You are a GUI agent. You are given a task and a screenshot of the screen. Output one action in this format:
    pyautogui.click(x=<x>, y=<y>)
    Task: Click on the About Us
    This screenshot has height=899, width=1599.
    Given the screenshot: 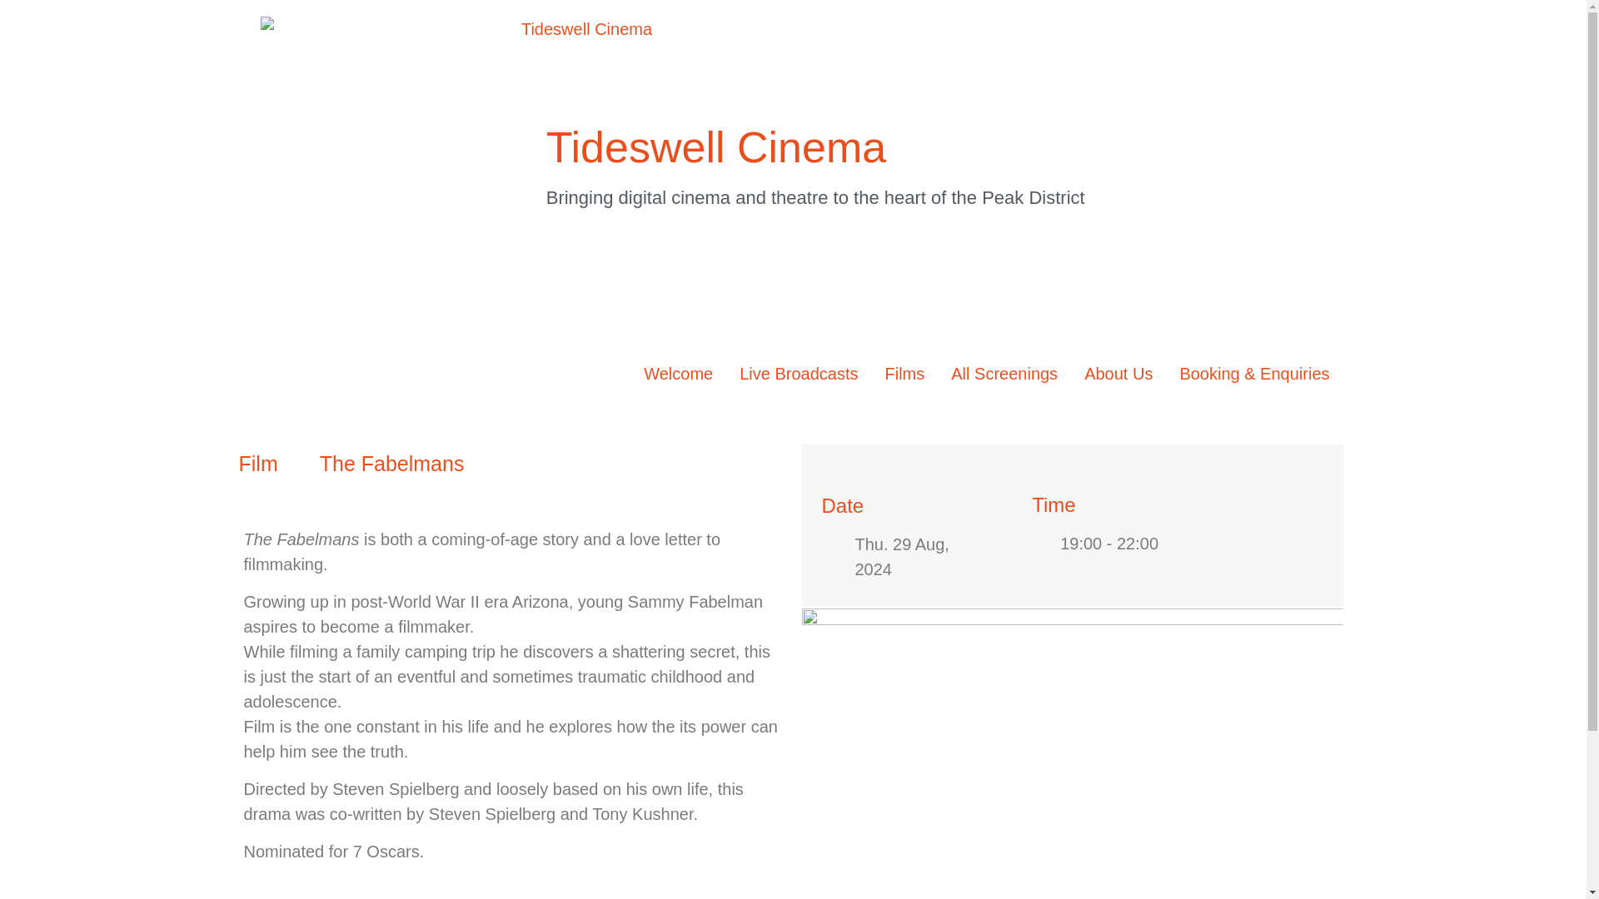 What is the action you would take?
    pyautogui.click(x=1118, y=374)
    